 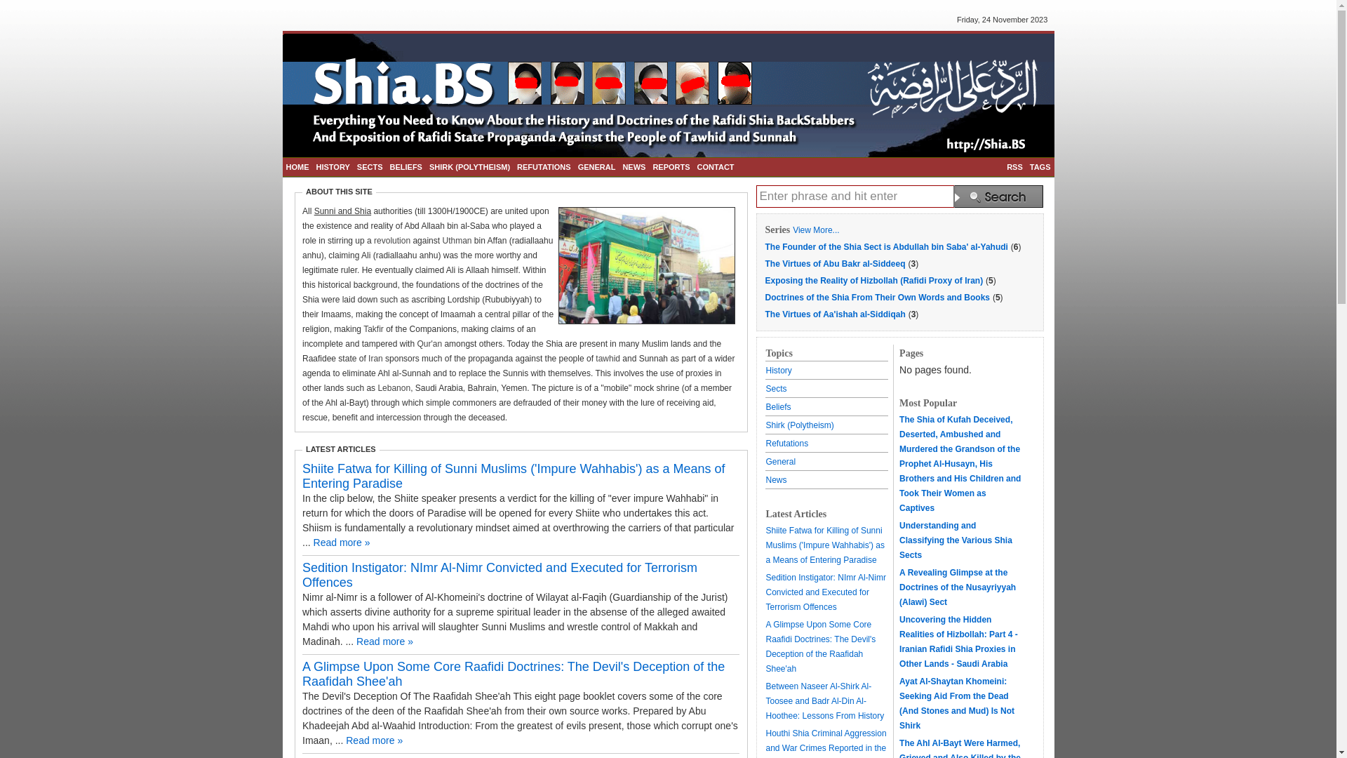 I want to click on Uthman, so click(x=457, y=241).